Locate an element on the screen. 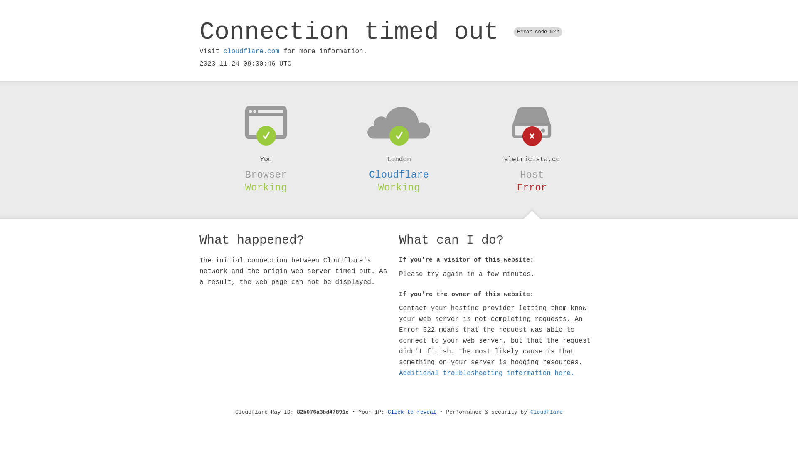 This screenshot has height=449, width=798. Cloudflare is located at coordinates (399, 175).